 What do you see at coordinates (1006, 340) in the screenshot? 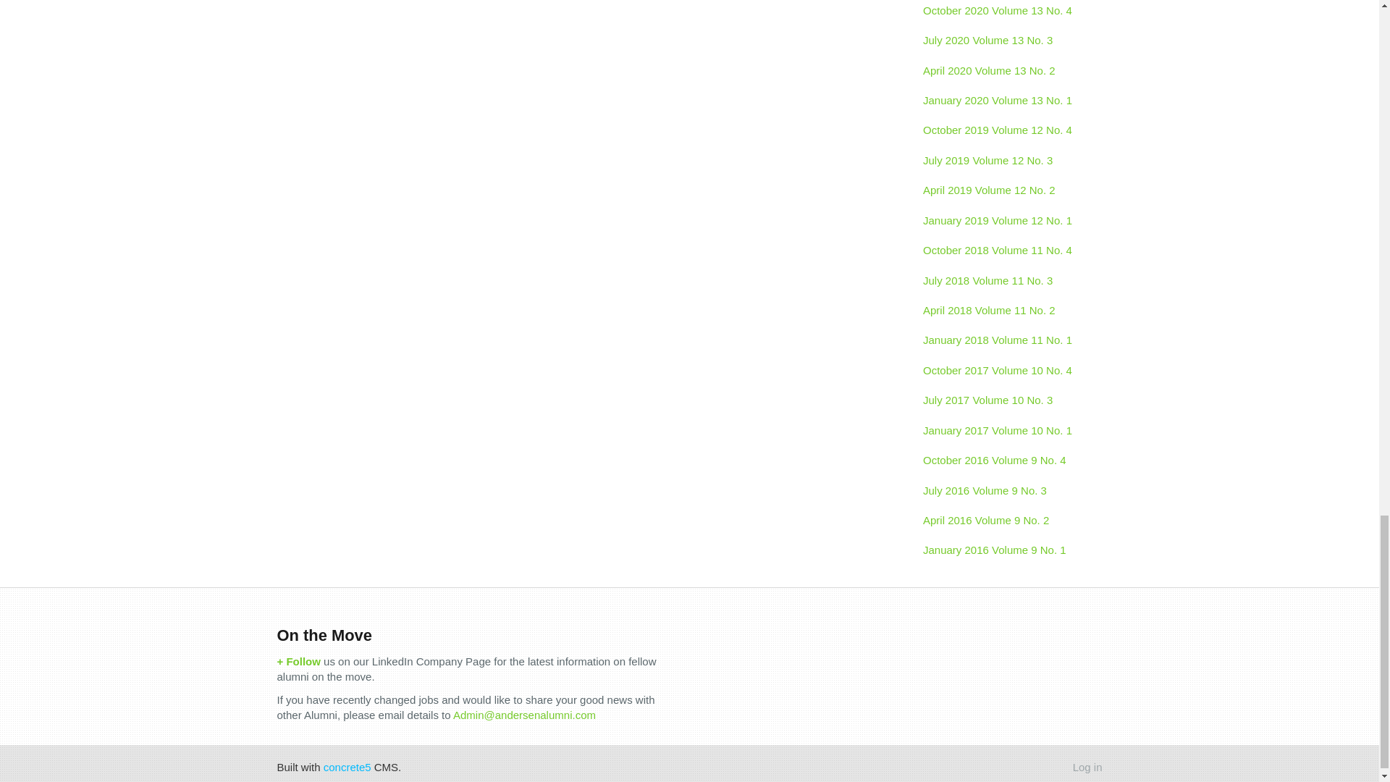
I see `January 2018 Volume 11 No. 1` at bounding box center [1006, 340].